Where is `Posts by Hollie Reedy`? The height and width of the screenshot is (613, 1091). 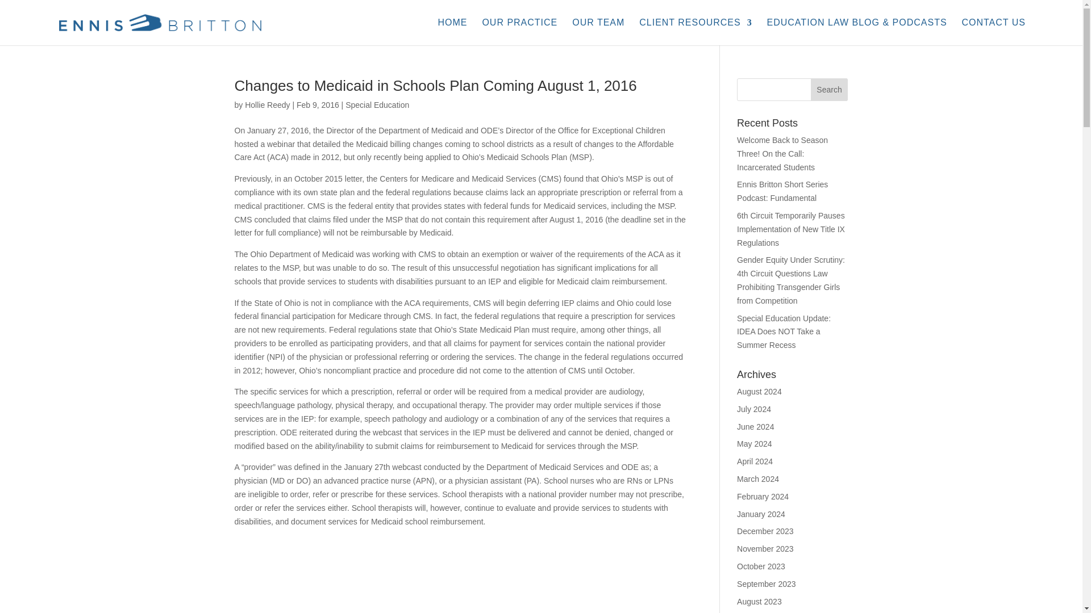 Posts by Hollie Reedy is located at coordinates (267, 105).